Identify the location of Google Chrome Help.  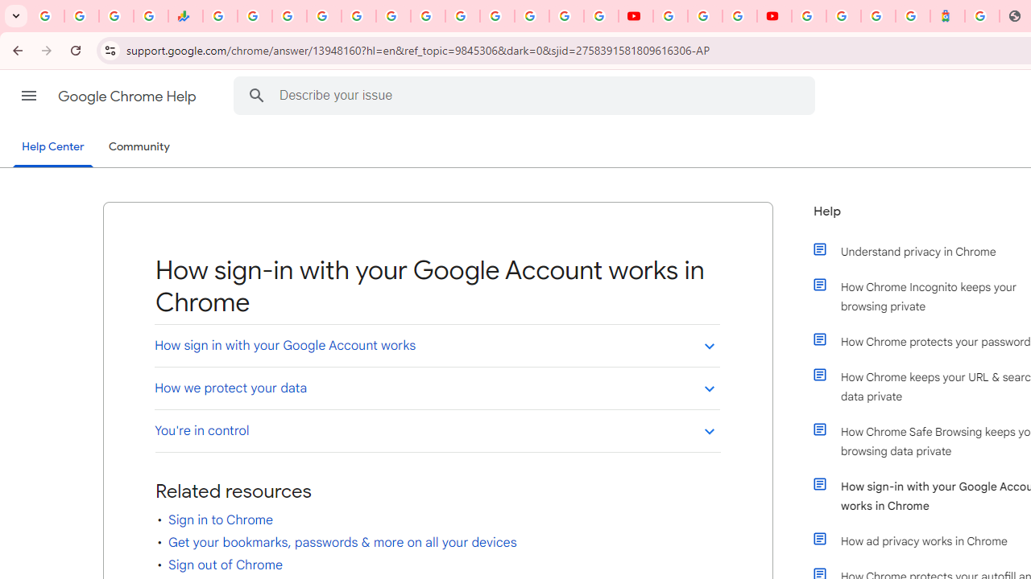
(129, 96).